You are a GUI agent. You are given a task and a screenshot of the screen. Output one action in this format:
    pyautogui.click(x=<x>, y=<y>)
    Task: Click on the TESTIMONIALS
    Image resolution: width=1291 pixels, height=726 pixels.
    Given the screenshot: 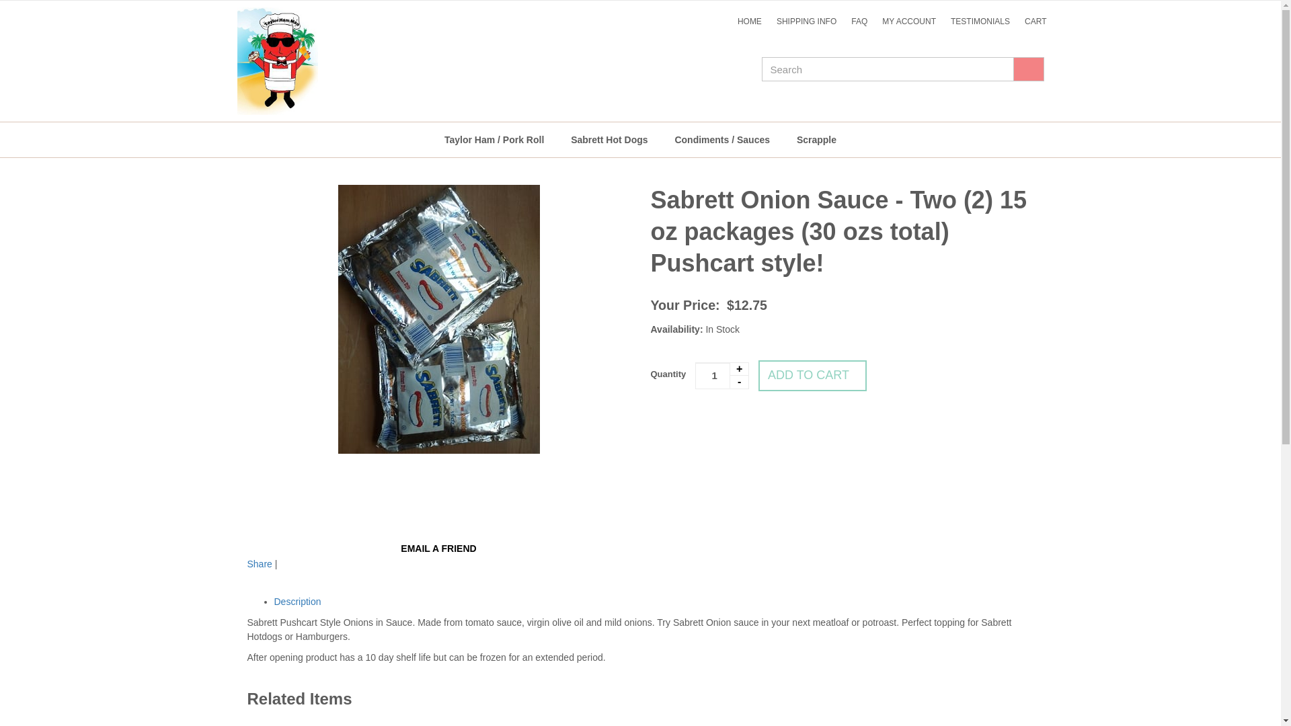 What is the action you would take?
    pyautogui.click(x=980, y=21)
    